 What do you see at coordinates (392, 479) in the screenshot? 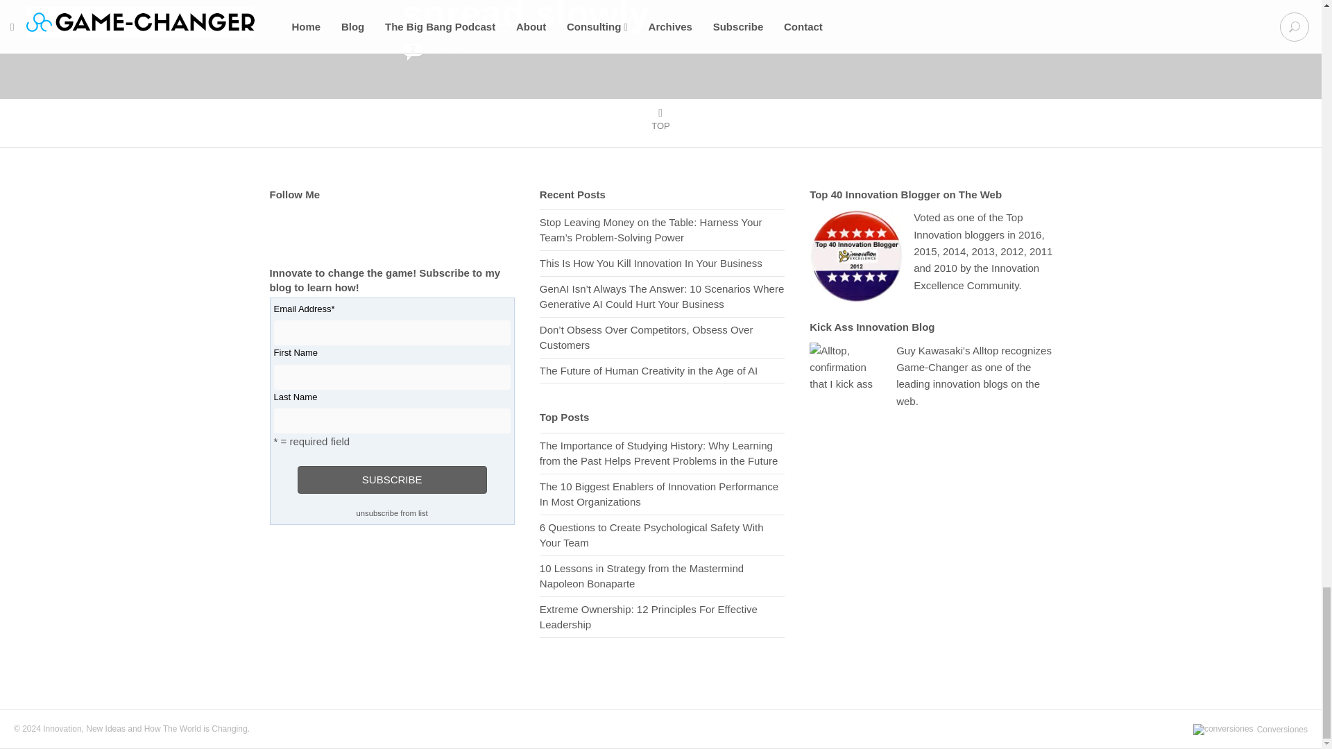
I see `Subscribe` at bounding box center [392, 479].